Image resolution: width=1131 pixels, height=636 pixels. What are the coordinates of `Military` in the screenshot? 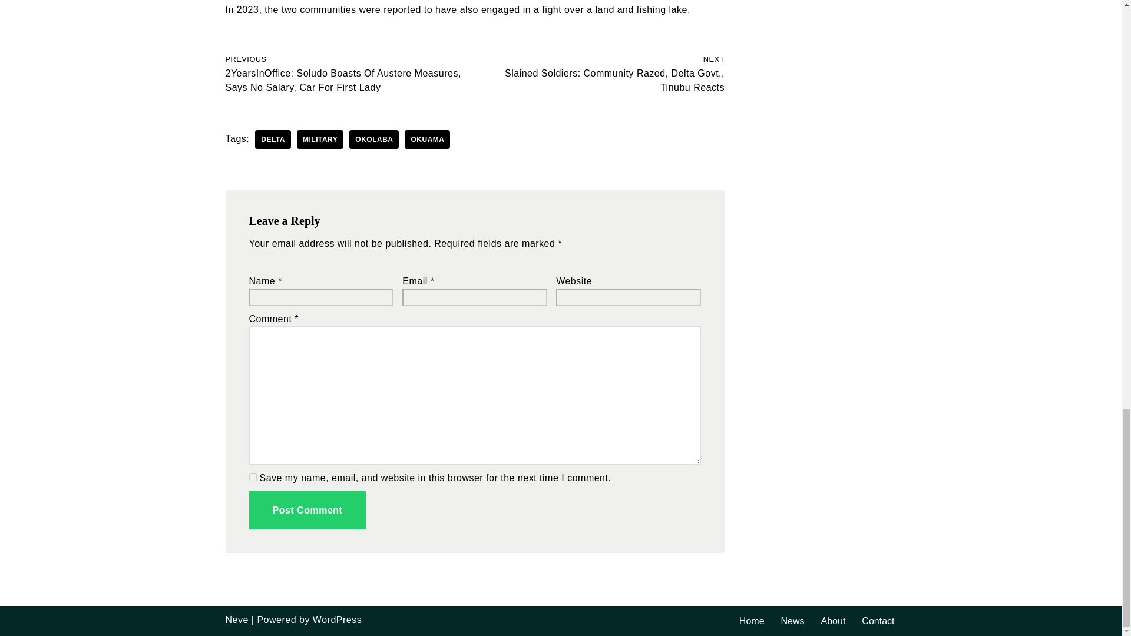 It's located at (320, 139).